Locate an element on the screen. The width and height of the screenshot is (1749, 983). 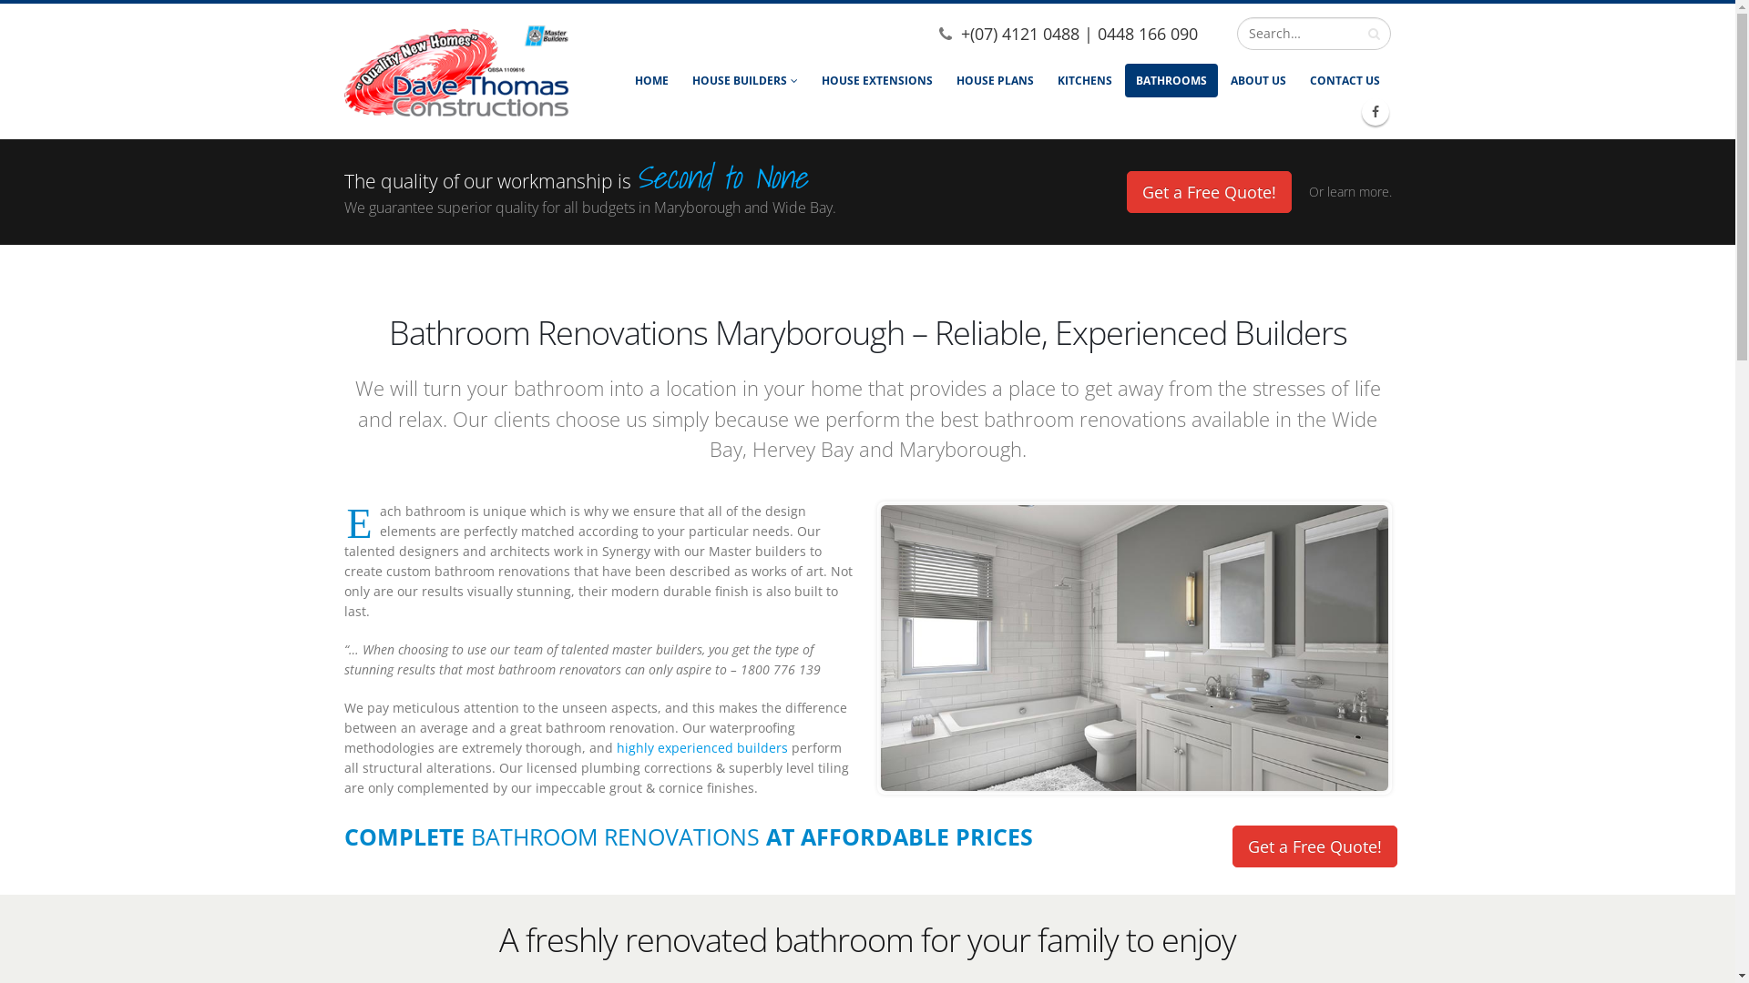
HOUSE PLANS is located at coordinates (995, 80).